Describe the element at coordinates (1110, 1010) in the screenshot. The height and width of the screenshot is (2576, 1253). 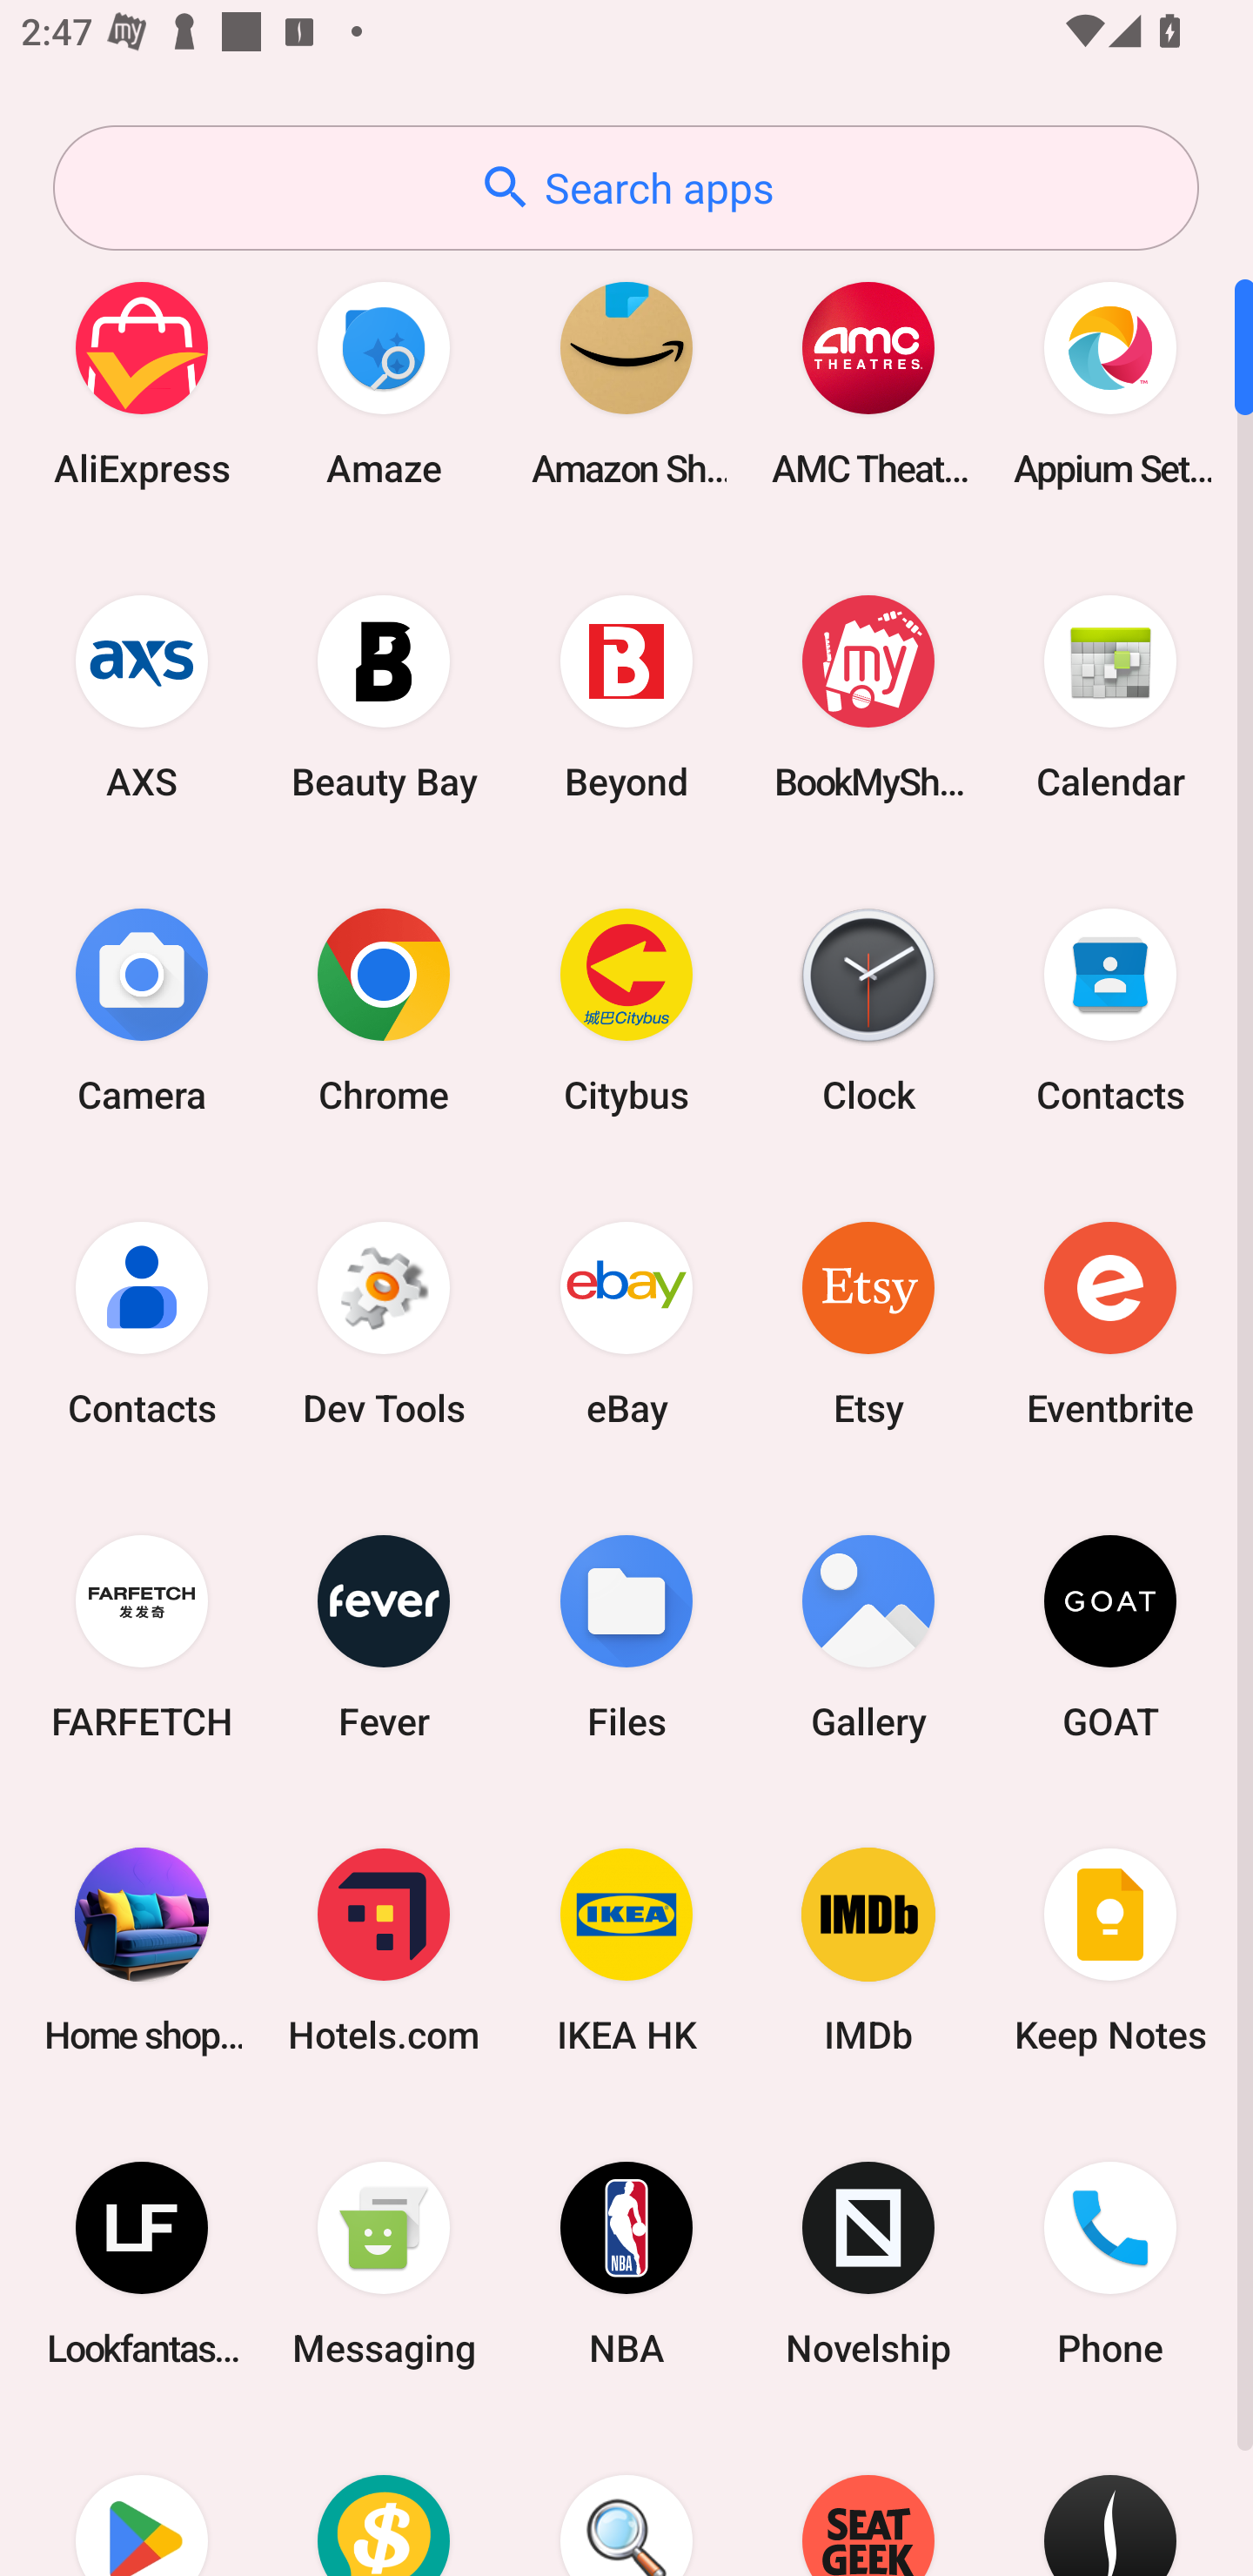
I see `Contacts` at that location.